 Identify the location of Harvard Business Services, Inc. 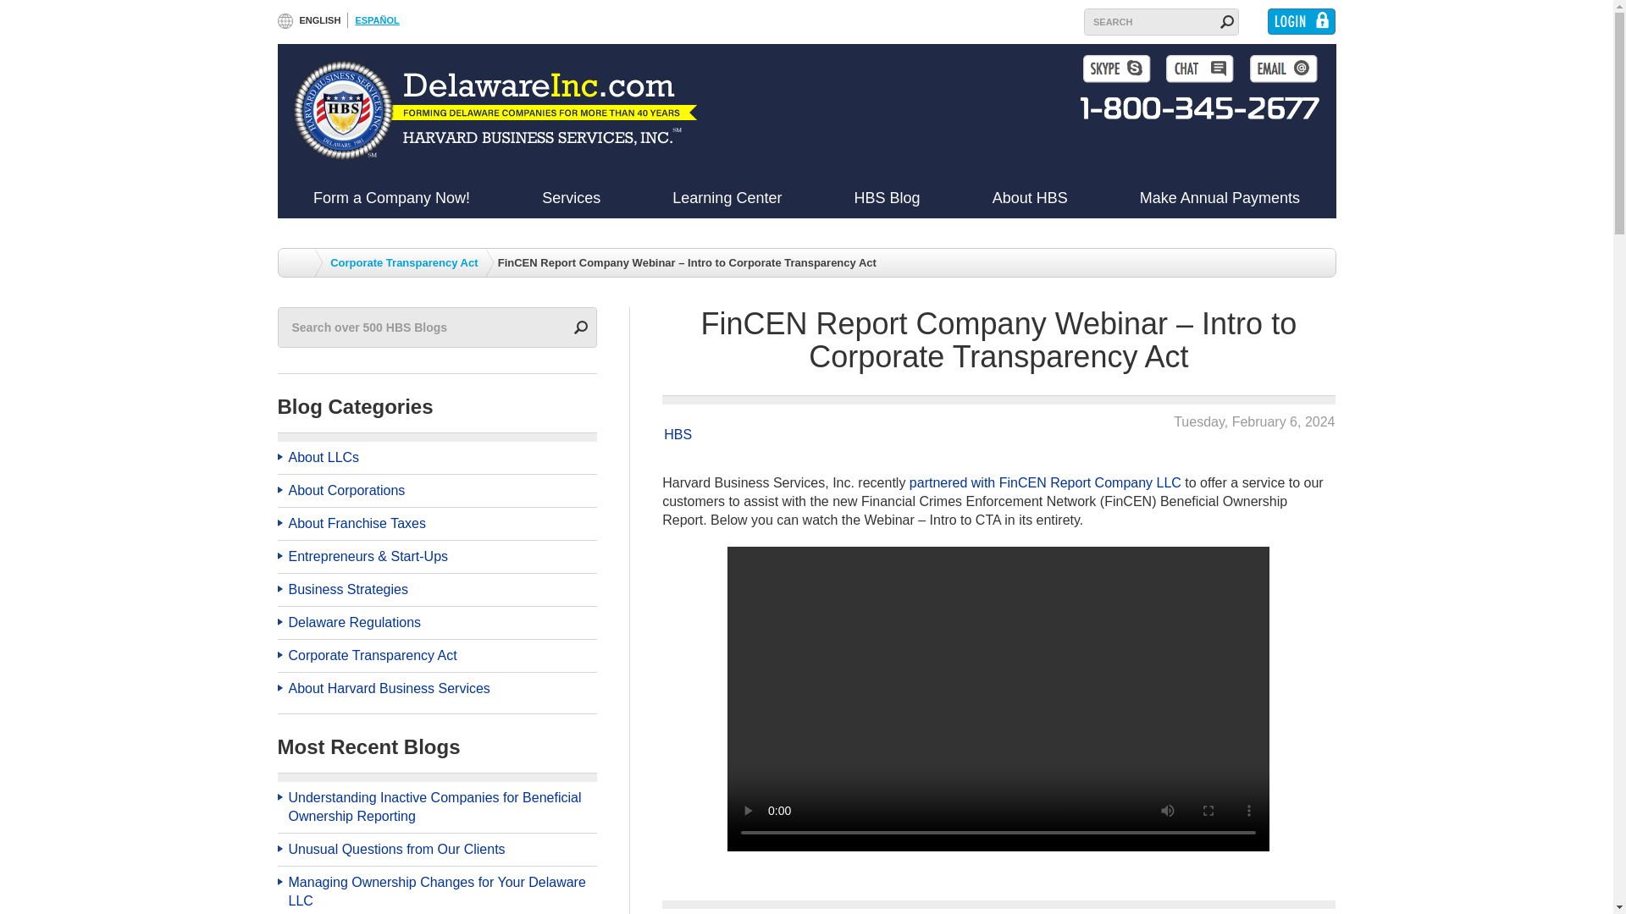
(496, 110).